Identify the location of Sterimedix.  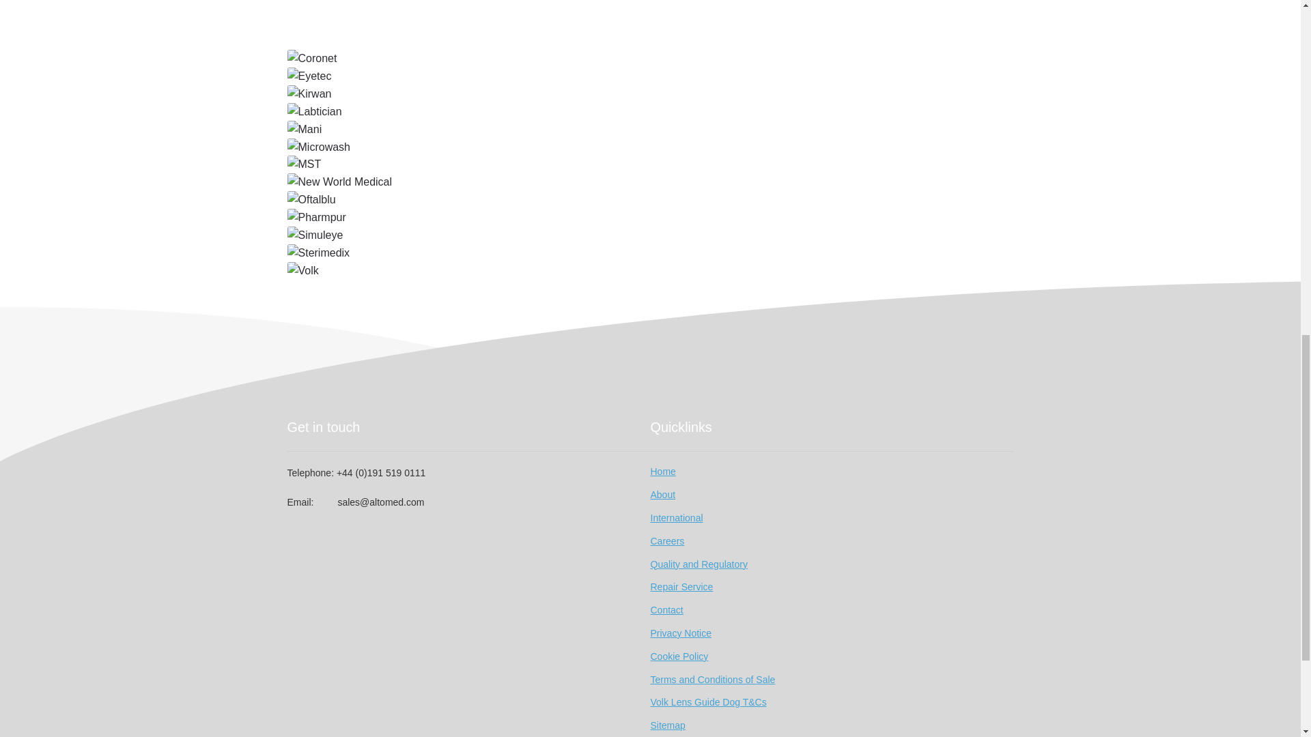
(650, 252).